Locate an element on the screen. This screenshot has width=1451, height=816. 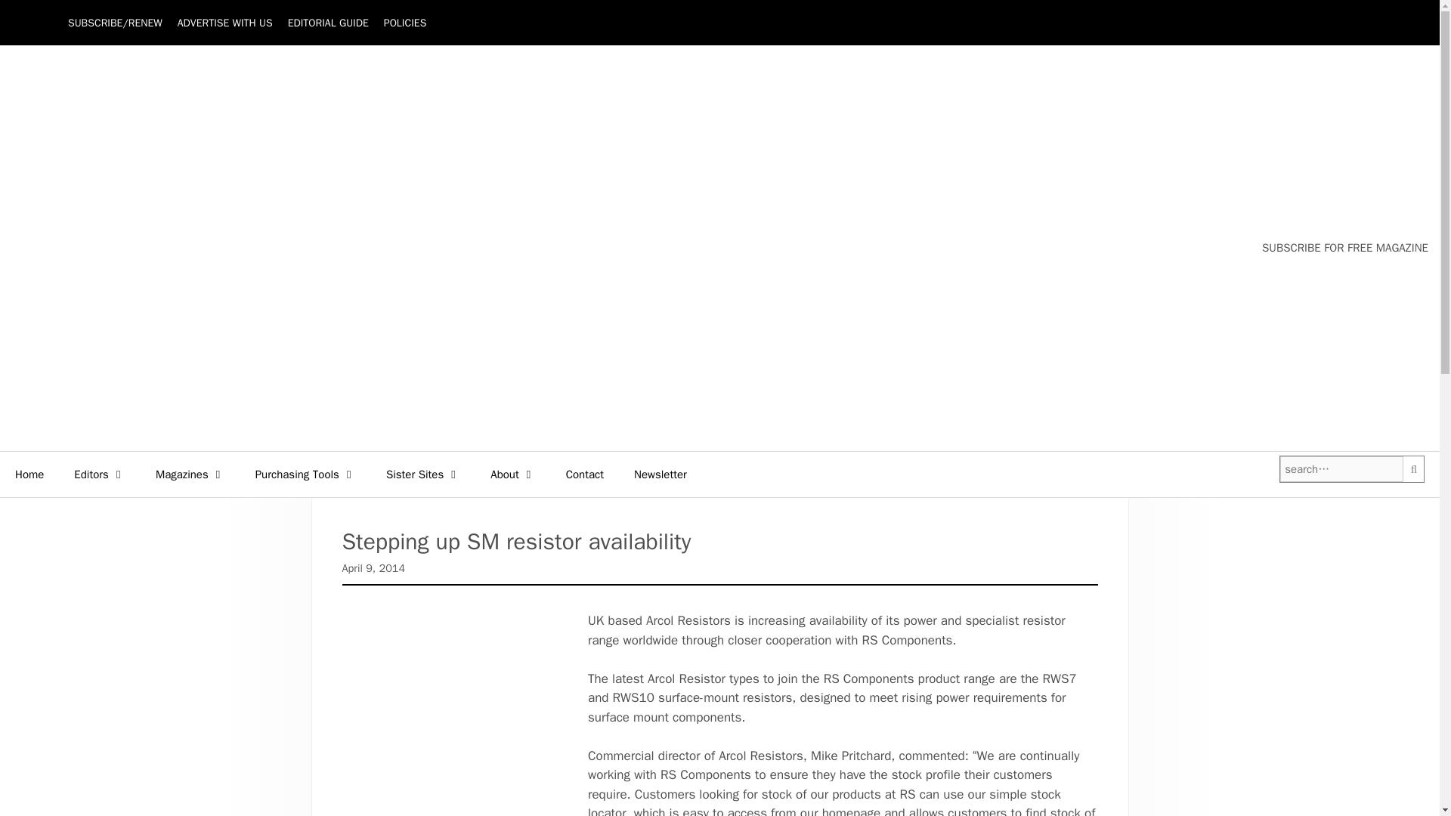
Home is located at coordinates (29, 474).